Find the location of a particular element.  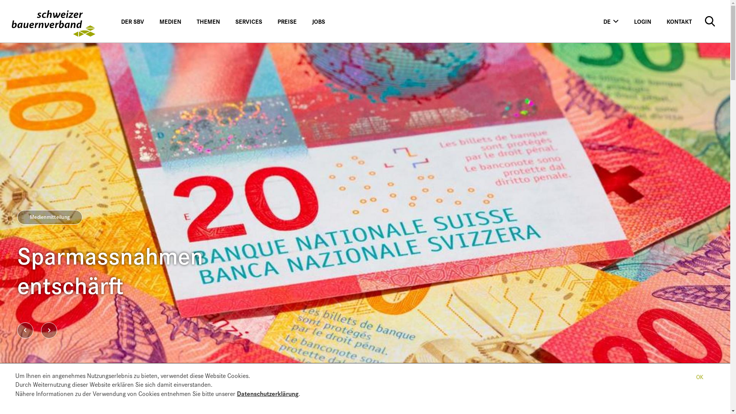

LOGIN is located at coordinates (642, 21).